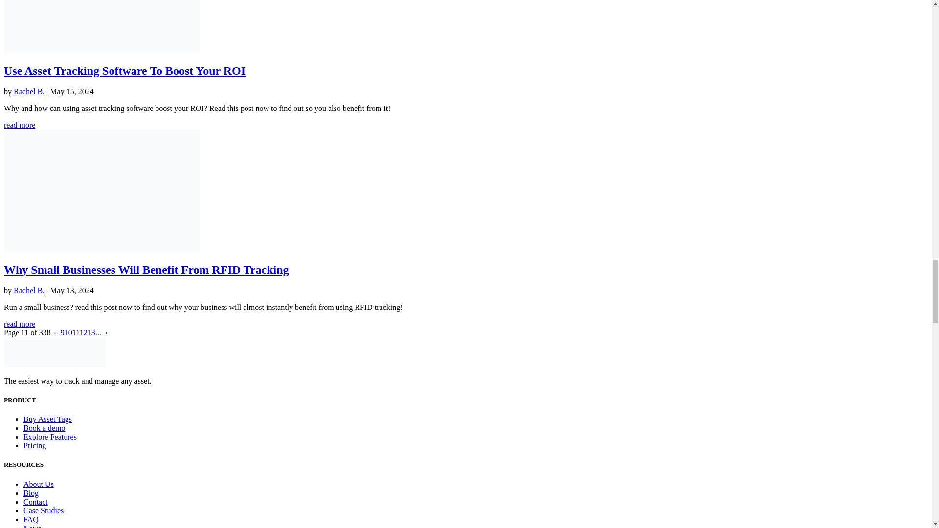 The height and width of the screenshot is (528, 939). Describe the element at coordinates (68, 332) in the screenshot. I see `Page 10` at that location.